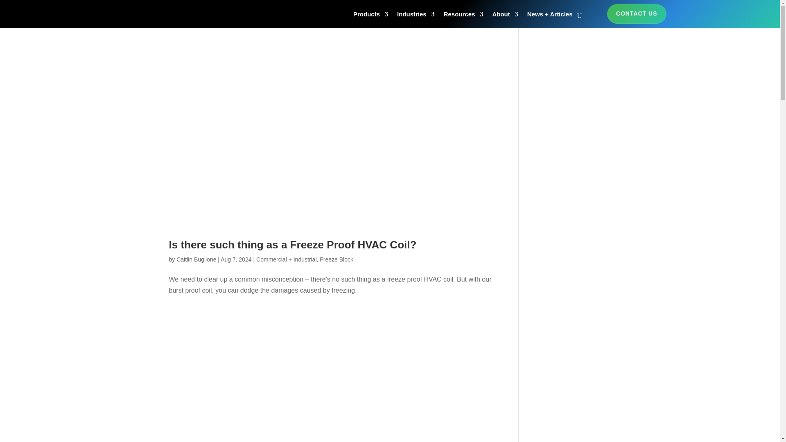 This screenshot has height=442, width=786. What do you see at coordinates (505, 16) in the screenshot?
I see `About` at bounding box center [505, 16].